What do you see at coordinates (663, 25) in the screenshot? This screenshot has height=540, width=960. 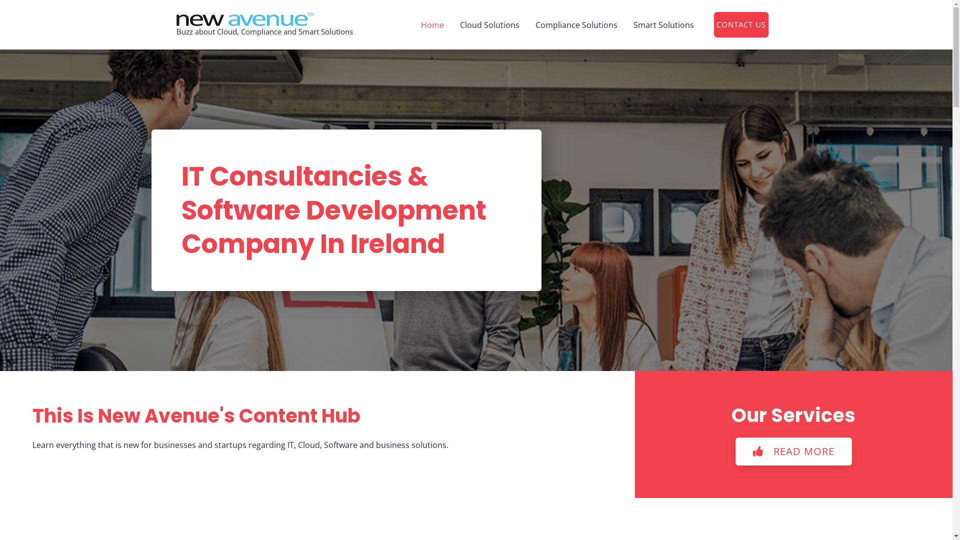 I see `Smart Solutions` at bounding box center [663, 25].